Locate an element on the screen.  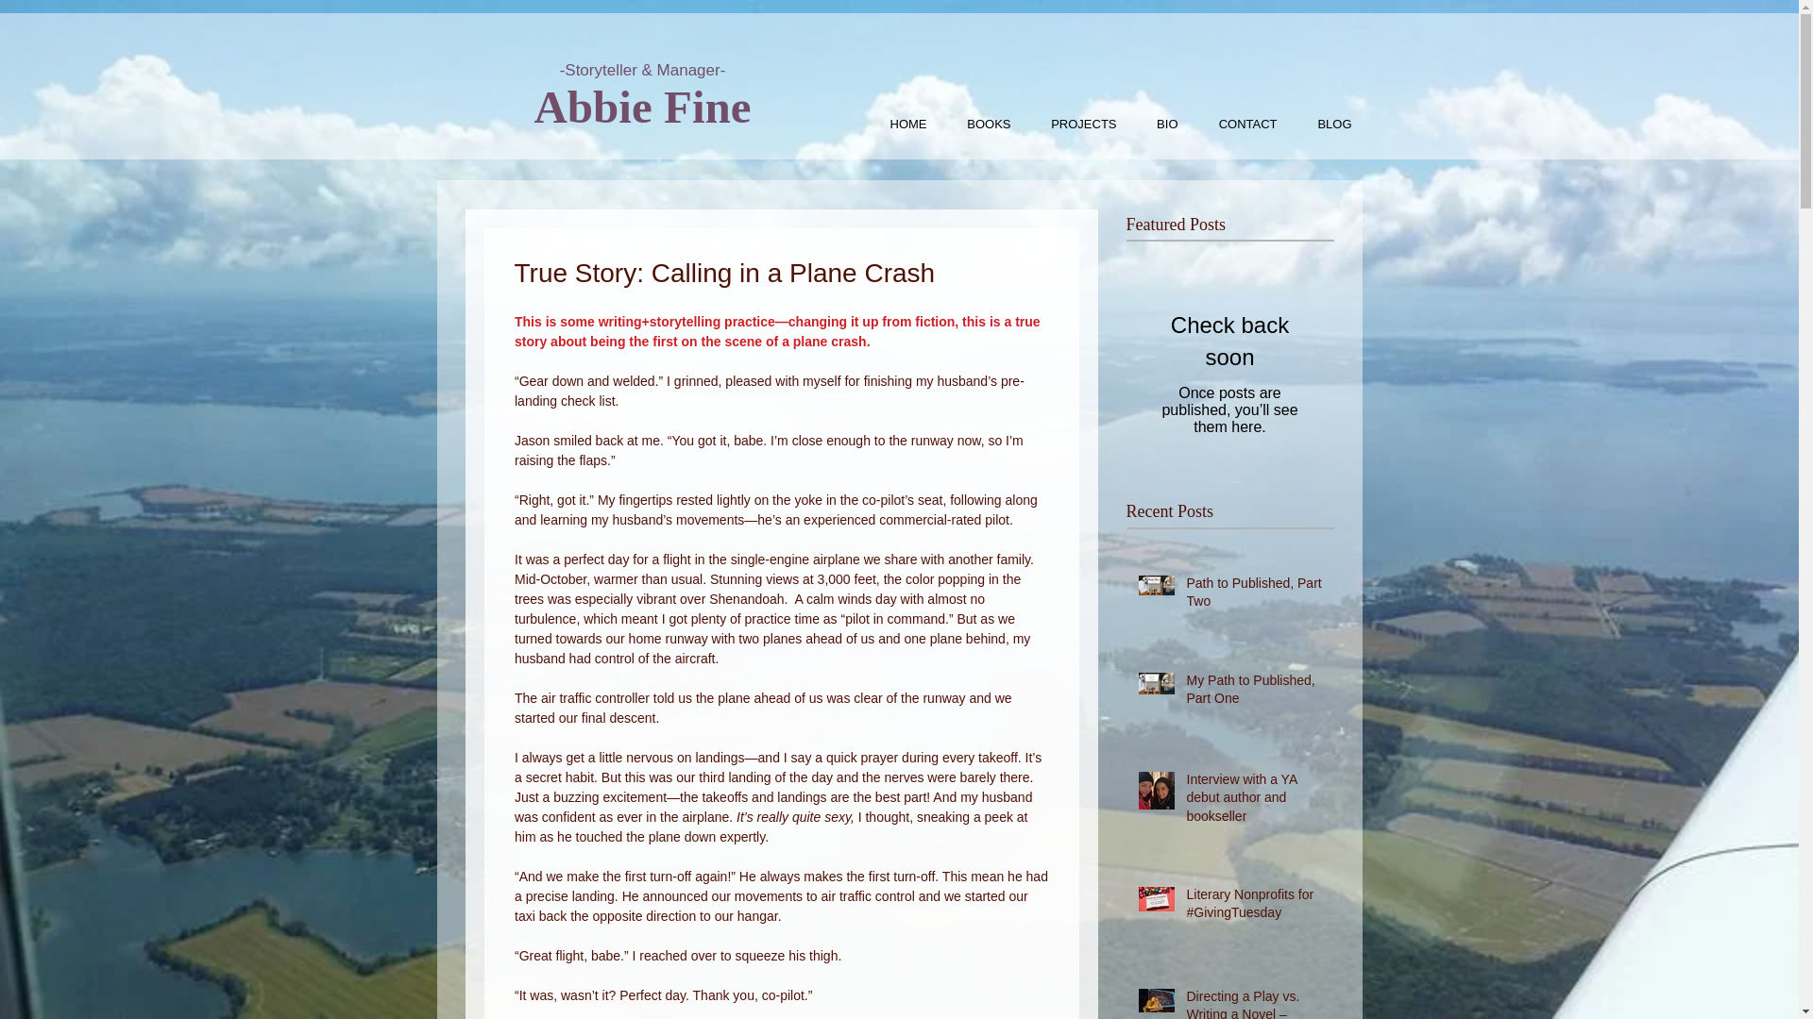
CONTACT is located at coordinates (1237, 123).